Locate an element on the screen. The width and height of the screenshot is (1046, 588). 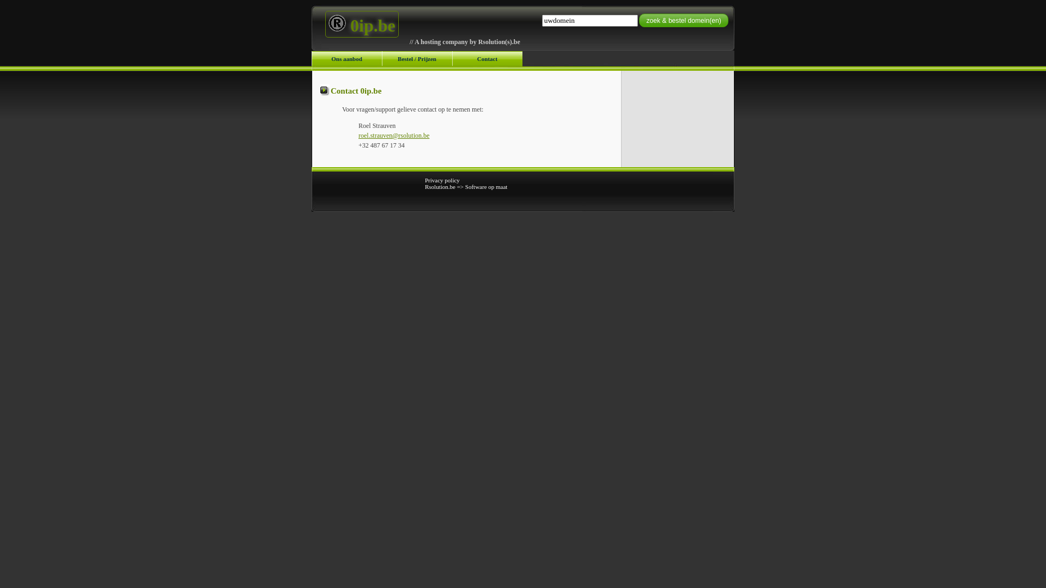
Ons aanbod is located at coordinates (346, 59).